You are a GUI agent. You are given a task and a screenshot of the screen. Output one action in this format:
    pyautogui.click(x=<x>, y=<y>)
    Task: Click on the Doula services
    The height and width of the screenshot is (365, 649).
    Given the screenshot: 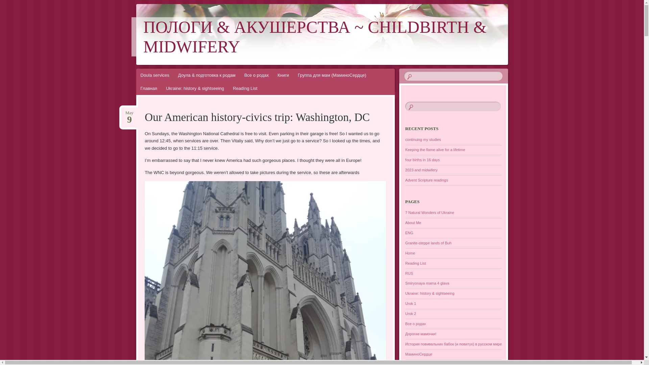 What is the action you would take?
    pyautogui.click(x=154, y=75)
    